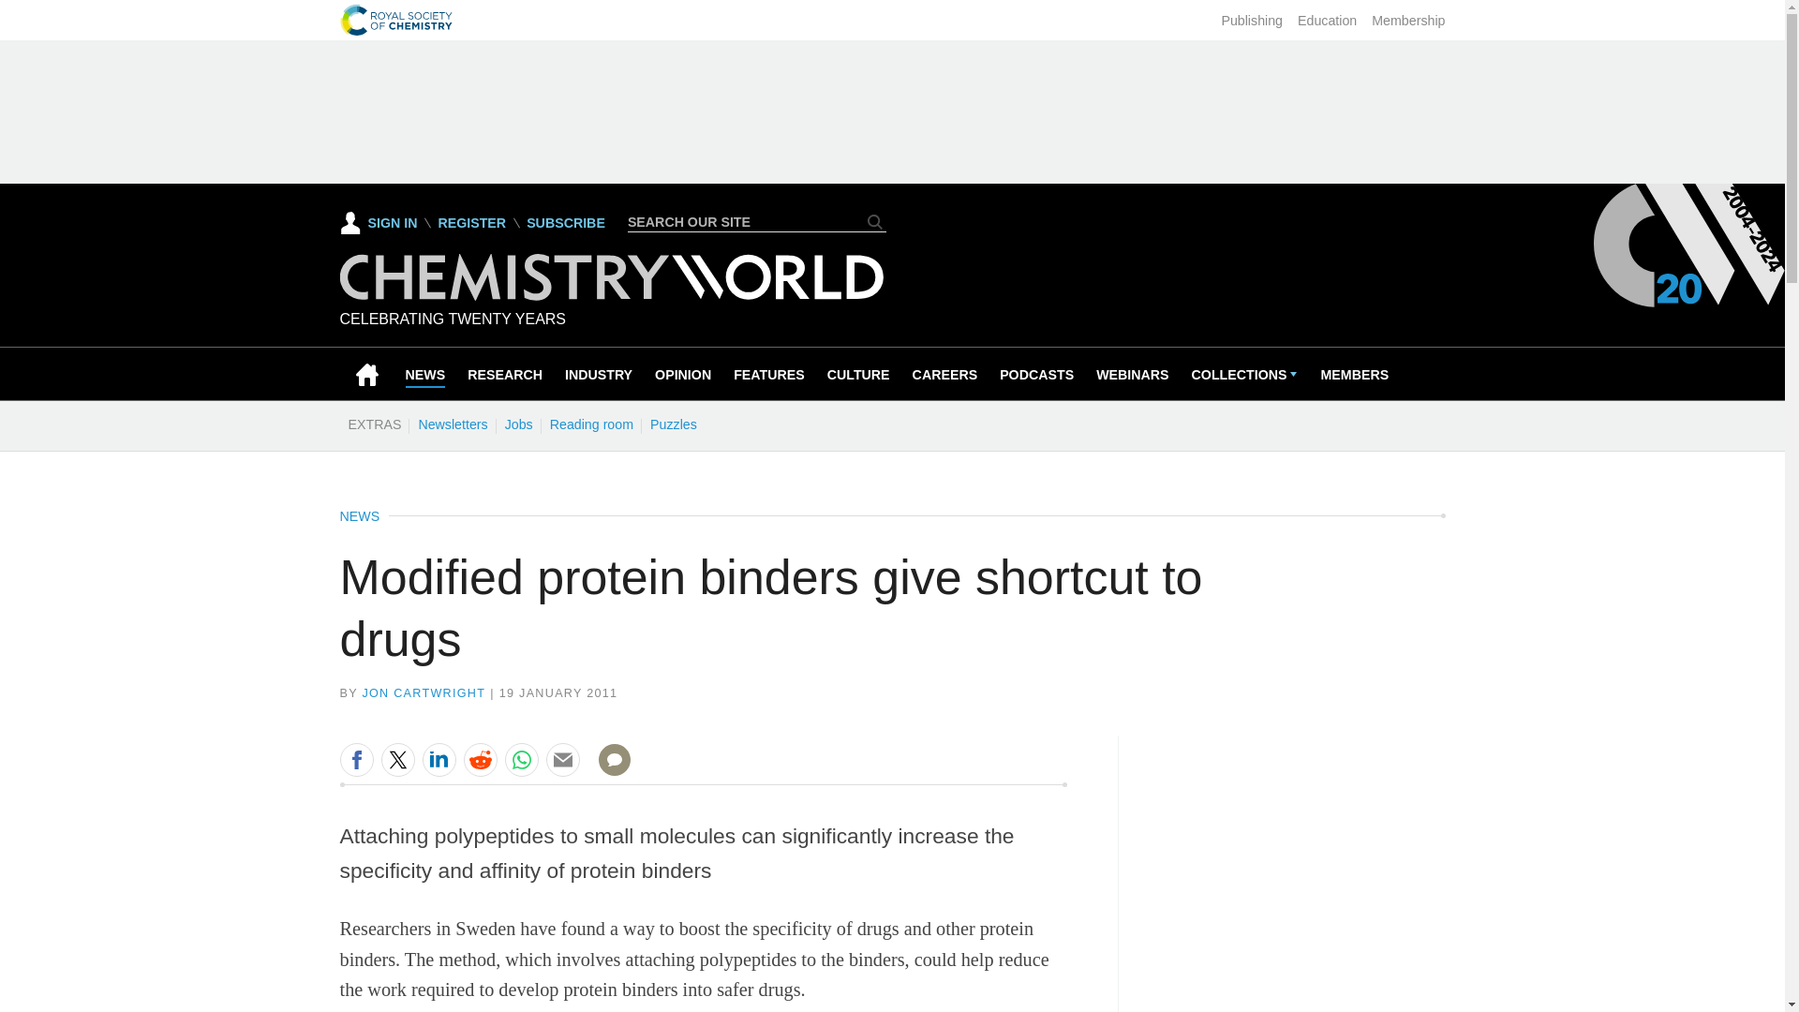  I want to click on SIGN IN, so click(379, 222).